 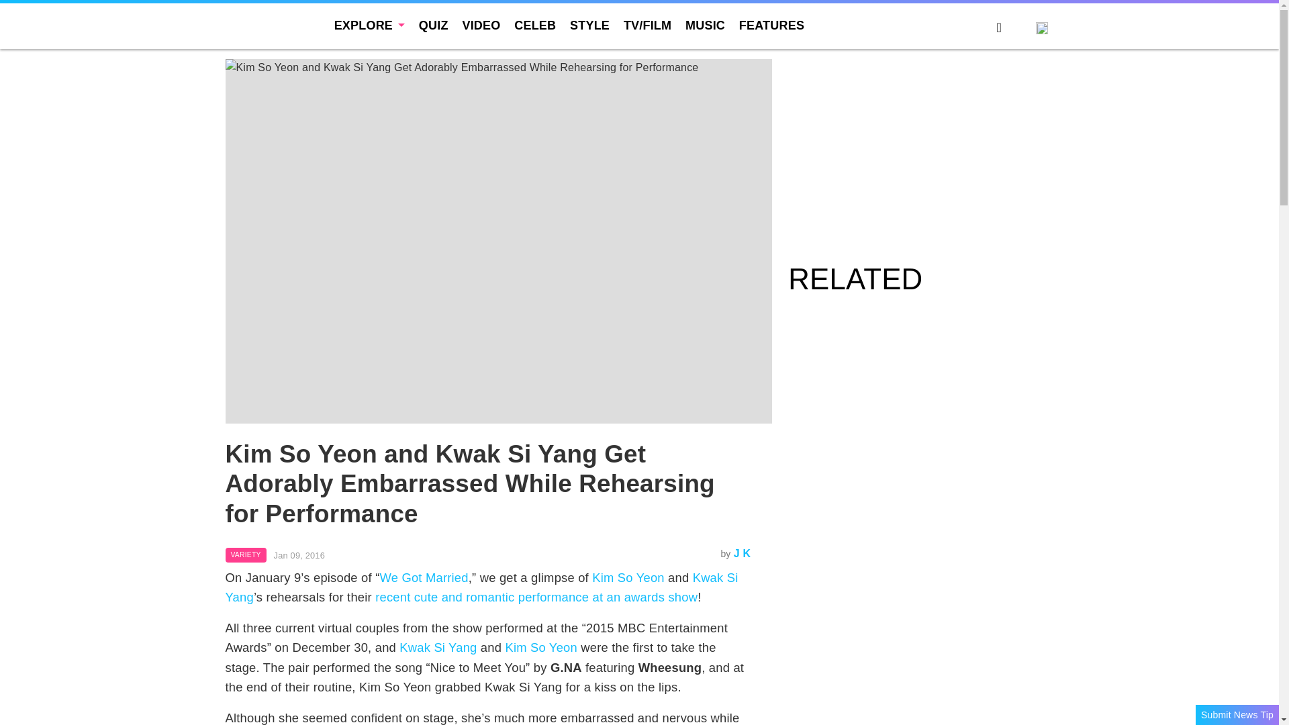 I want to click on Kim So Yeon, so click(x=541, y=647).